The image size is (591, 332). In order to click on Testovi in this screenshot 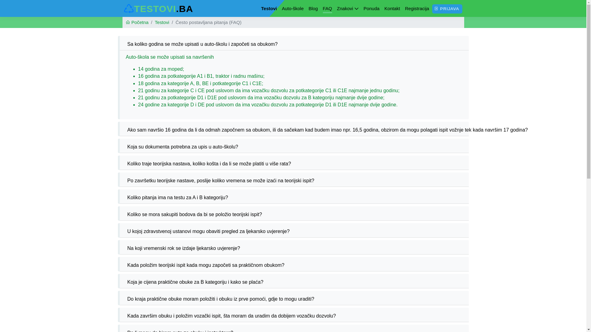, I will do `click(162, 22)`.